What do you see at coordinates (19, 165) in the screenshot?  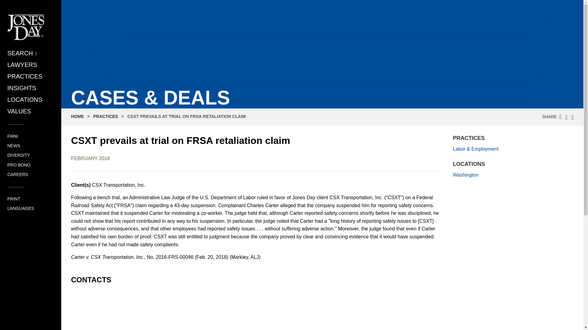 I see `PRO BONO` at bounding box center [19, 165].